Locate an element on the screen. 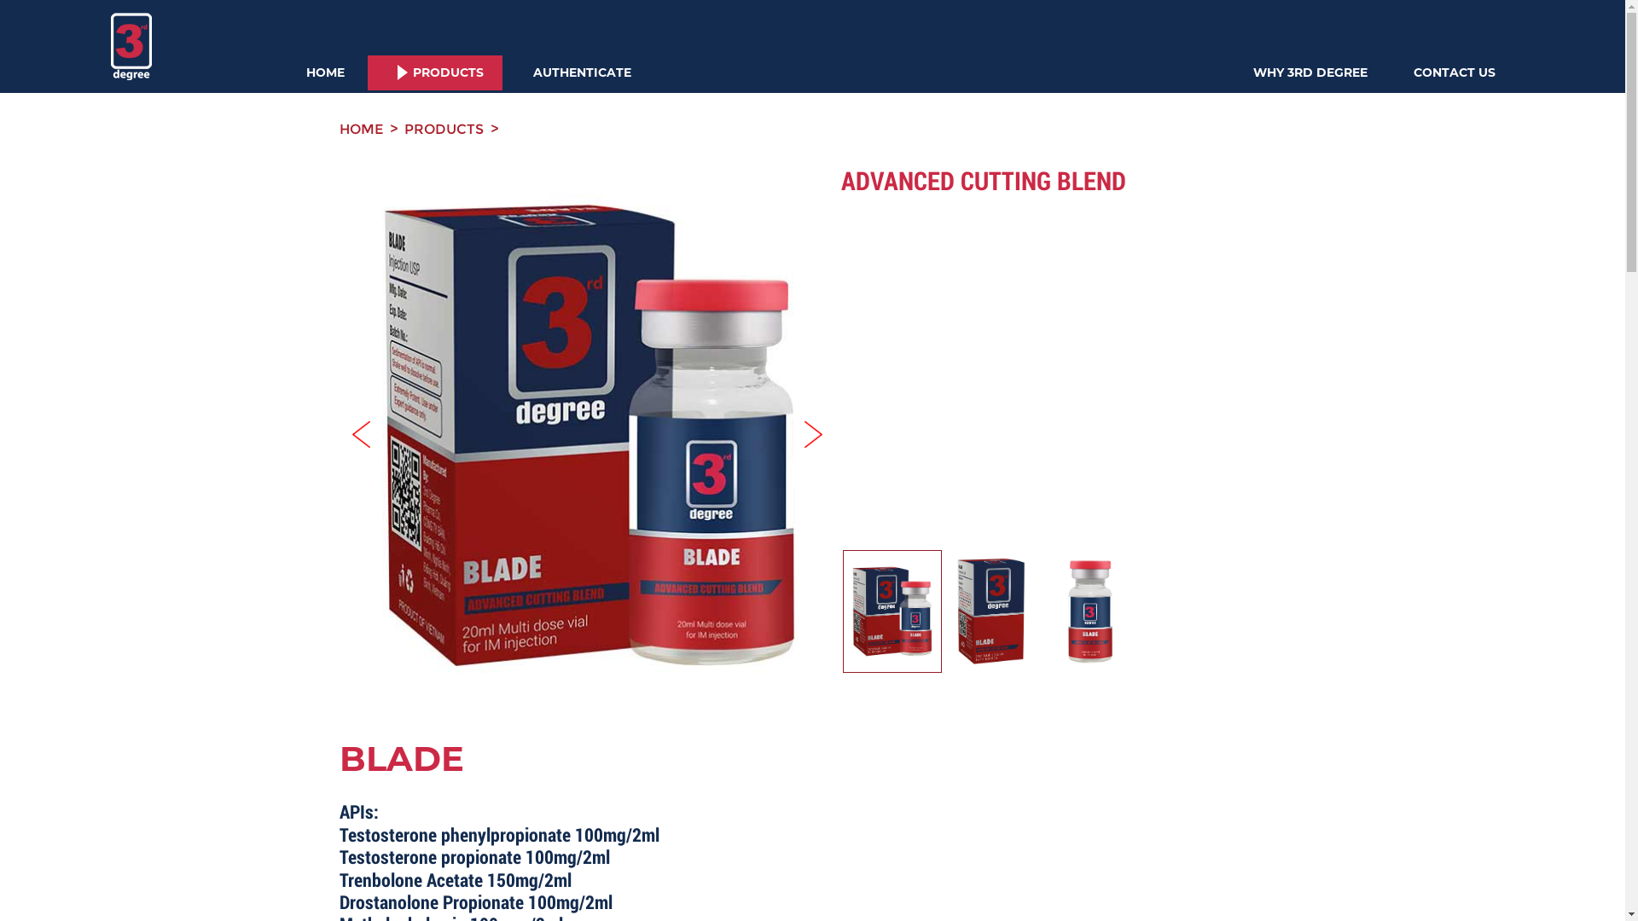 This screenshot has width=1638, height=921. CONTACT US is located at coordinates (1455, 73).